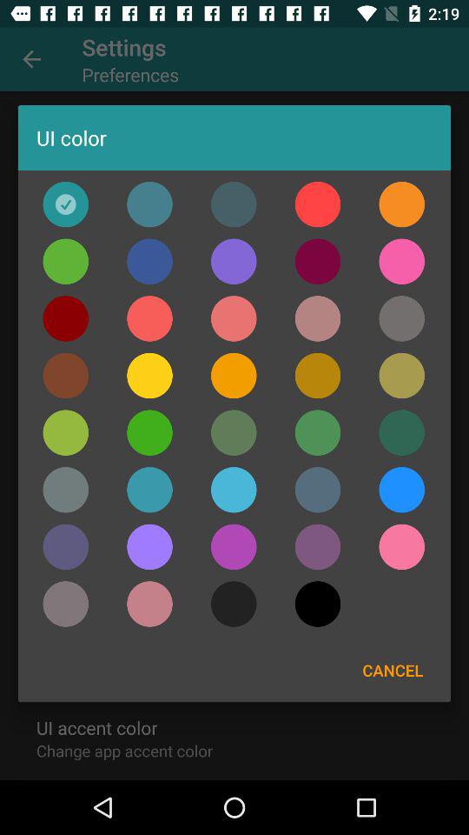  Describe the element at coordinates (149, 604) in the screenshot. I see `select purpleish ui color` at that location.